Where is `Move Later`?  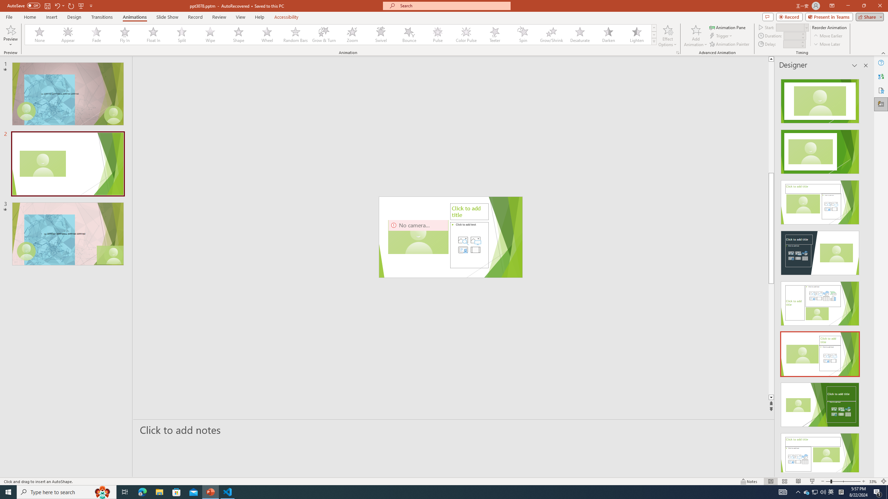
Move Later is located at coordinates (827, 44).